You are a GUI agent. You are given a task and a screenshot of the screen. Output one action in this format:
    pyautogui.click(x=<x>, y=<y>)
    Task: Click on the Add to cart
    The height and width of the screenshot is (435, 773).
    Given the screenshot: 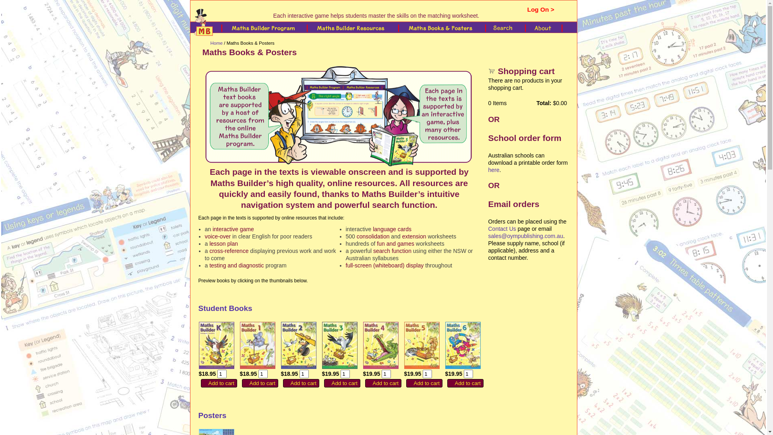 What is the action you would take?
    pyautogui.click(x=301, y=383)
    